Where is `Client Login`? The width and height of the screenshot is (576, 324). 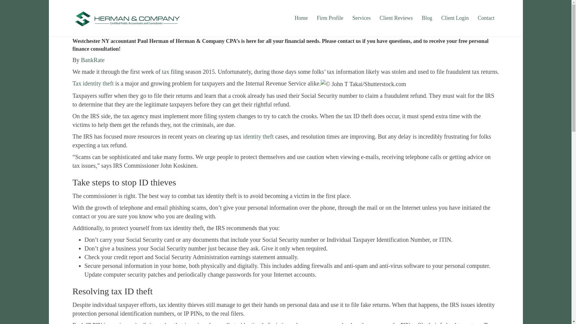 Client Login is located at coordinates (455, 18).